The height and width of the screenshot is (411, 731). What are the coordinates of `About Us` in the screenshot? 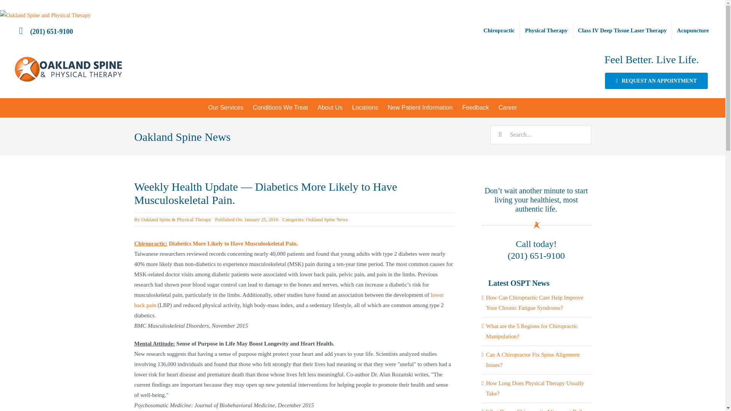 It's located at (330, 107).